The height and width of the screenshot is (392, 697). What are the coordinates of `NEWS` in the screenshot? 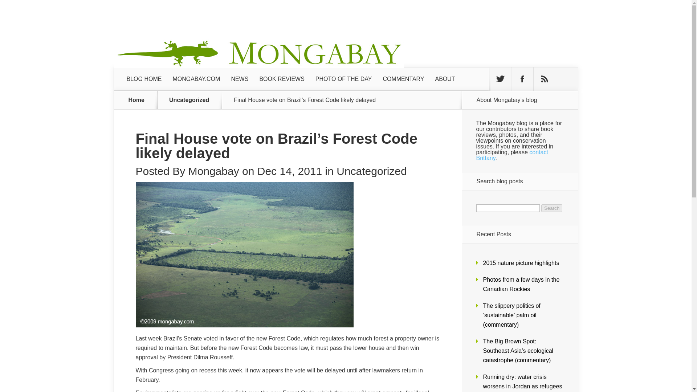 It's located at (239, 79).